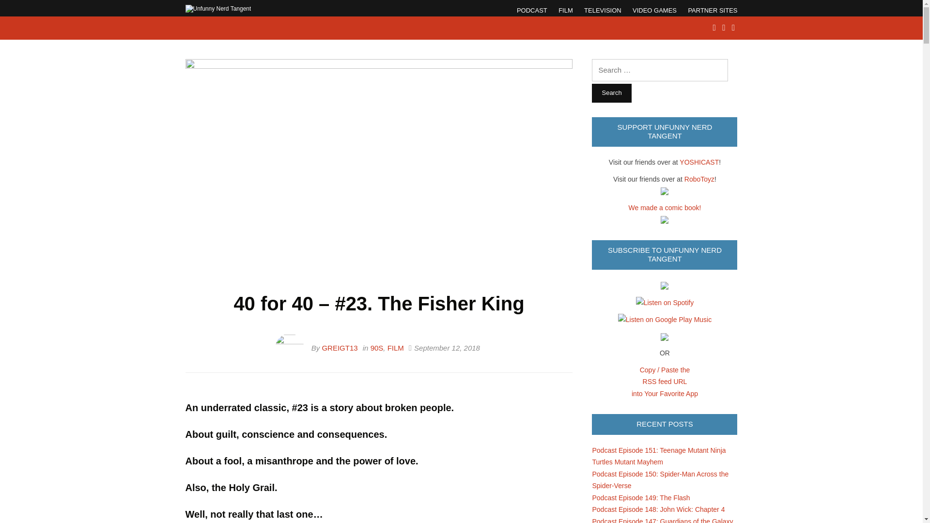  I want to click on Posts by GreigT13, so click(339, 348).